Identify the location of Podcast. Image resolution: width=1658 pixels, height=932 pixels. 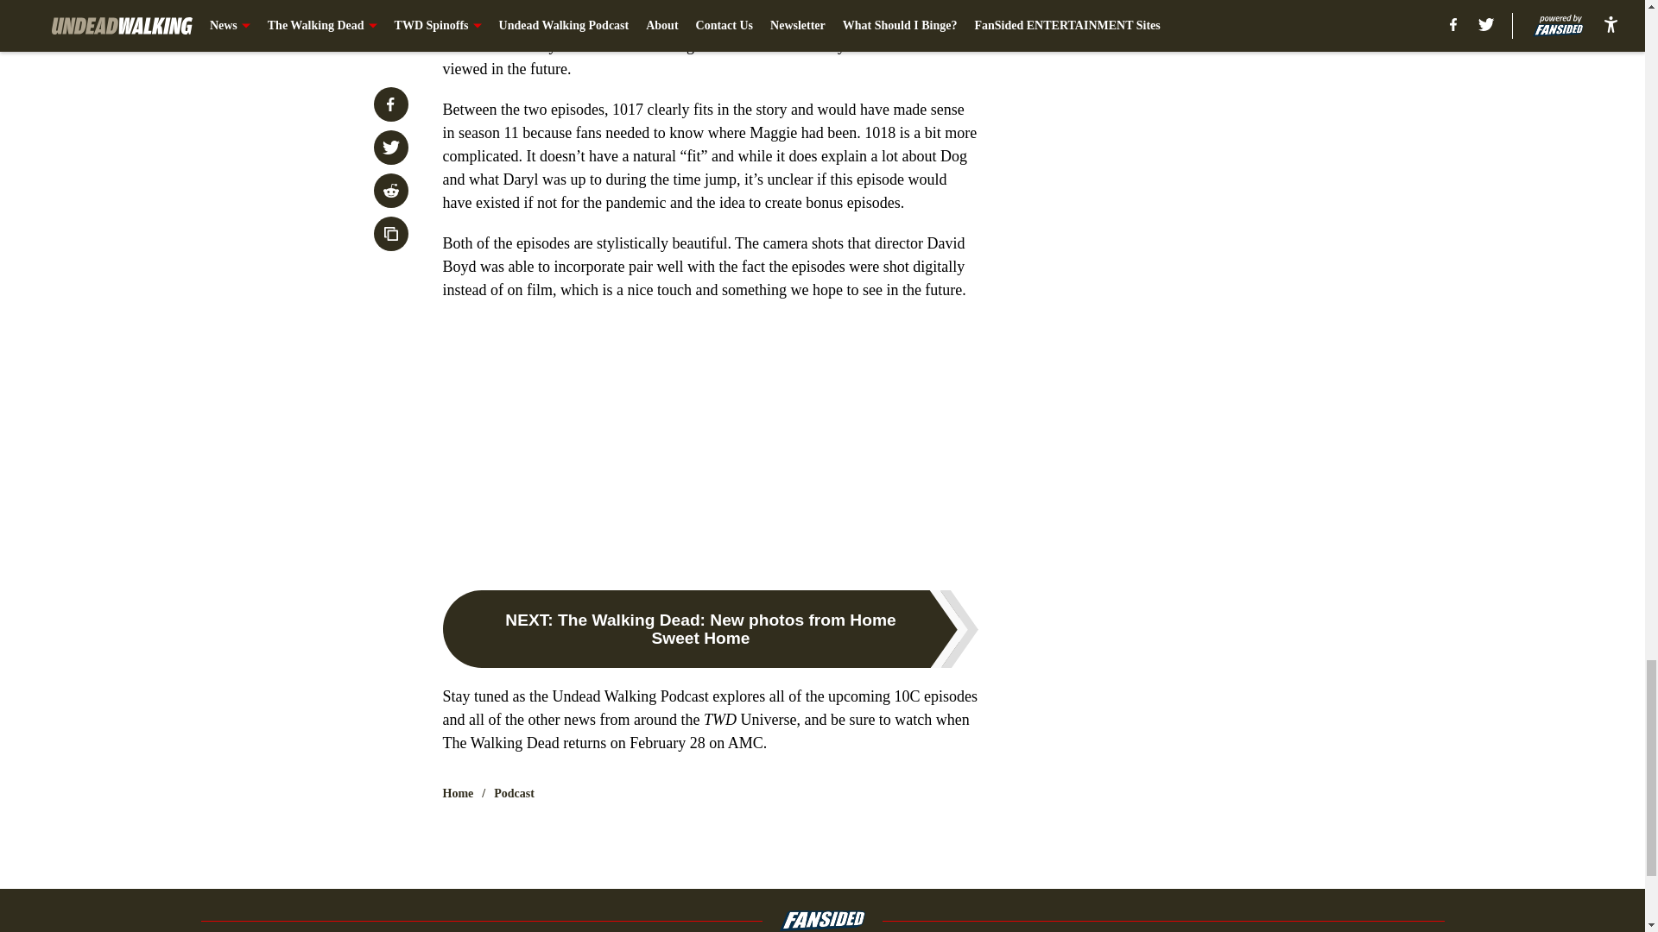
(514, 794).